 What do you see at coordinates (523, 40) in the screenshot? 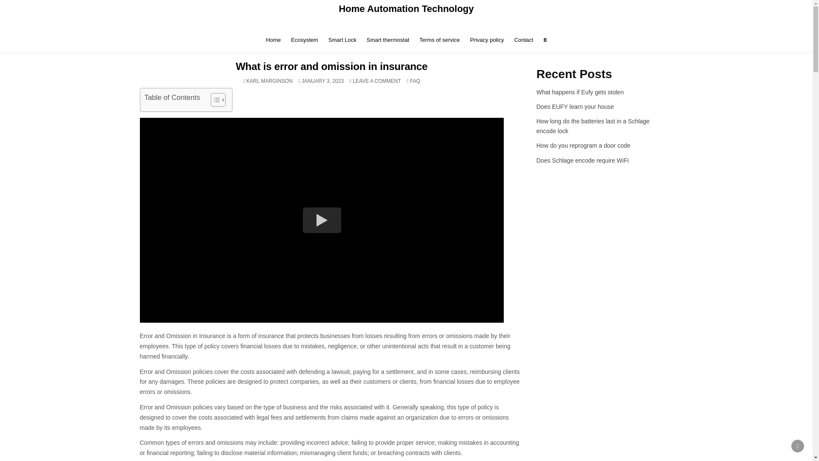
I see `Contact` at bounding box center [523, 40].